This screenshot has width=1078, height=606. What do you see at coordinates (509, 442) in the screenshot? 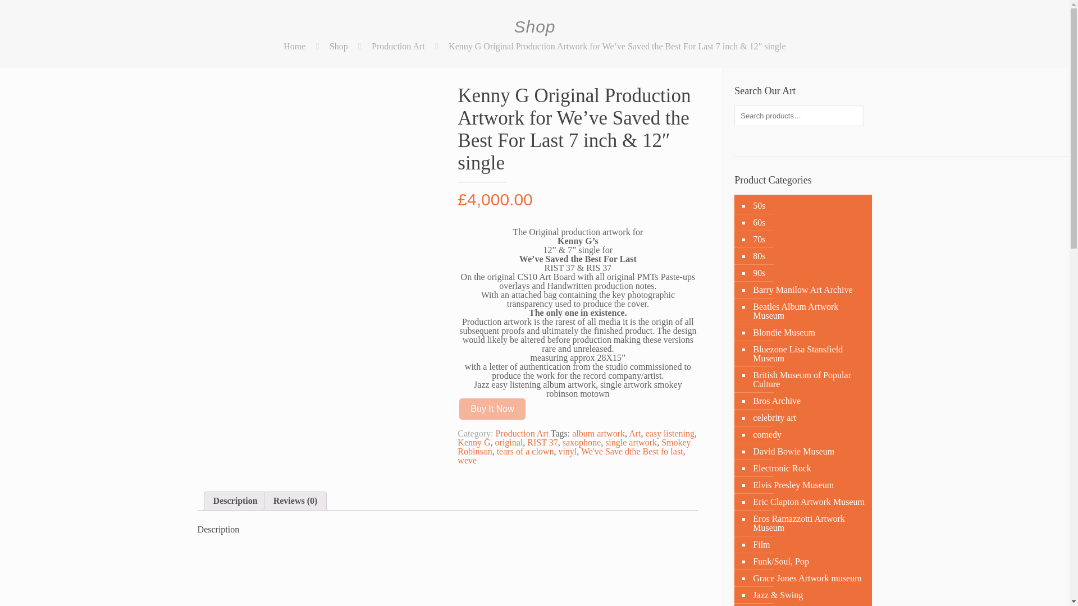
I see `original` at bounding box center [509, 442].